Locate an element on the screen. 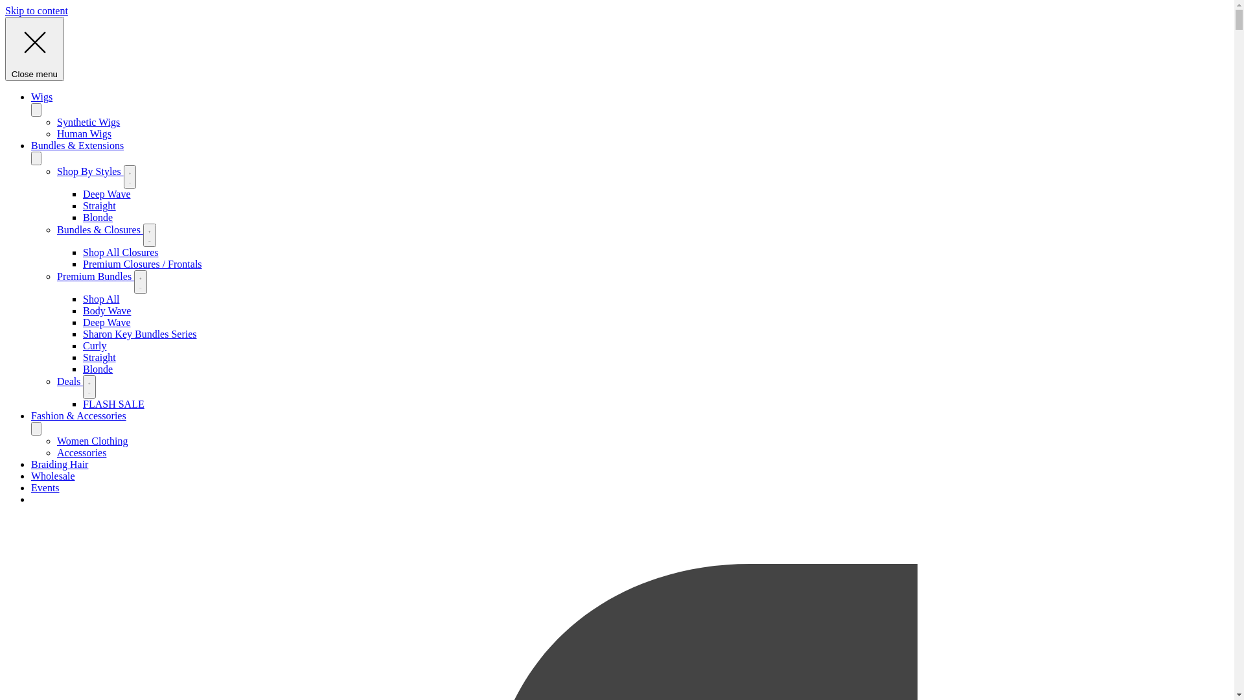 The width and height of the screenshot is (1244, 700). Straight is located at coordinates (100, 358).